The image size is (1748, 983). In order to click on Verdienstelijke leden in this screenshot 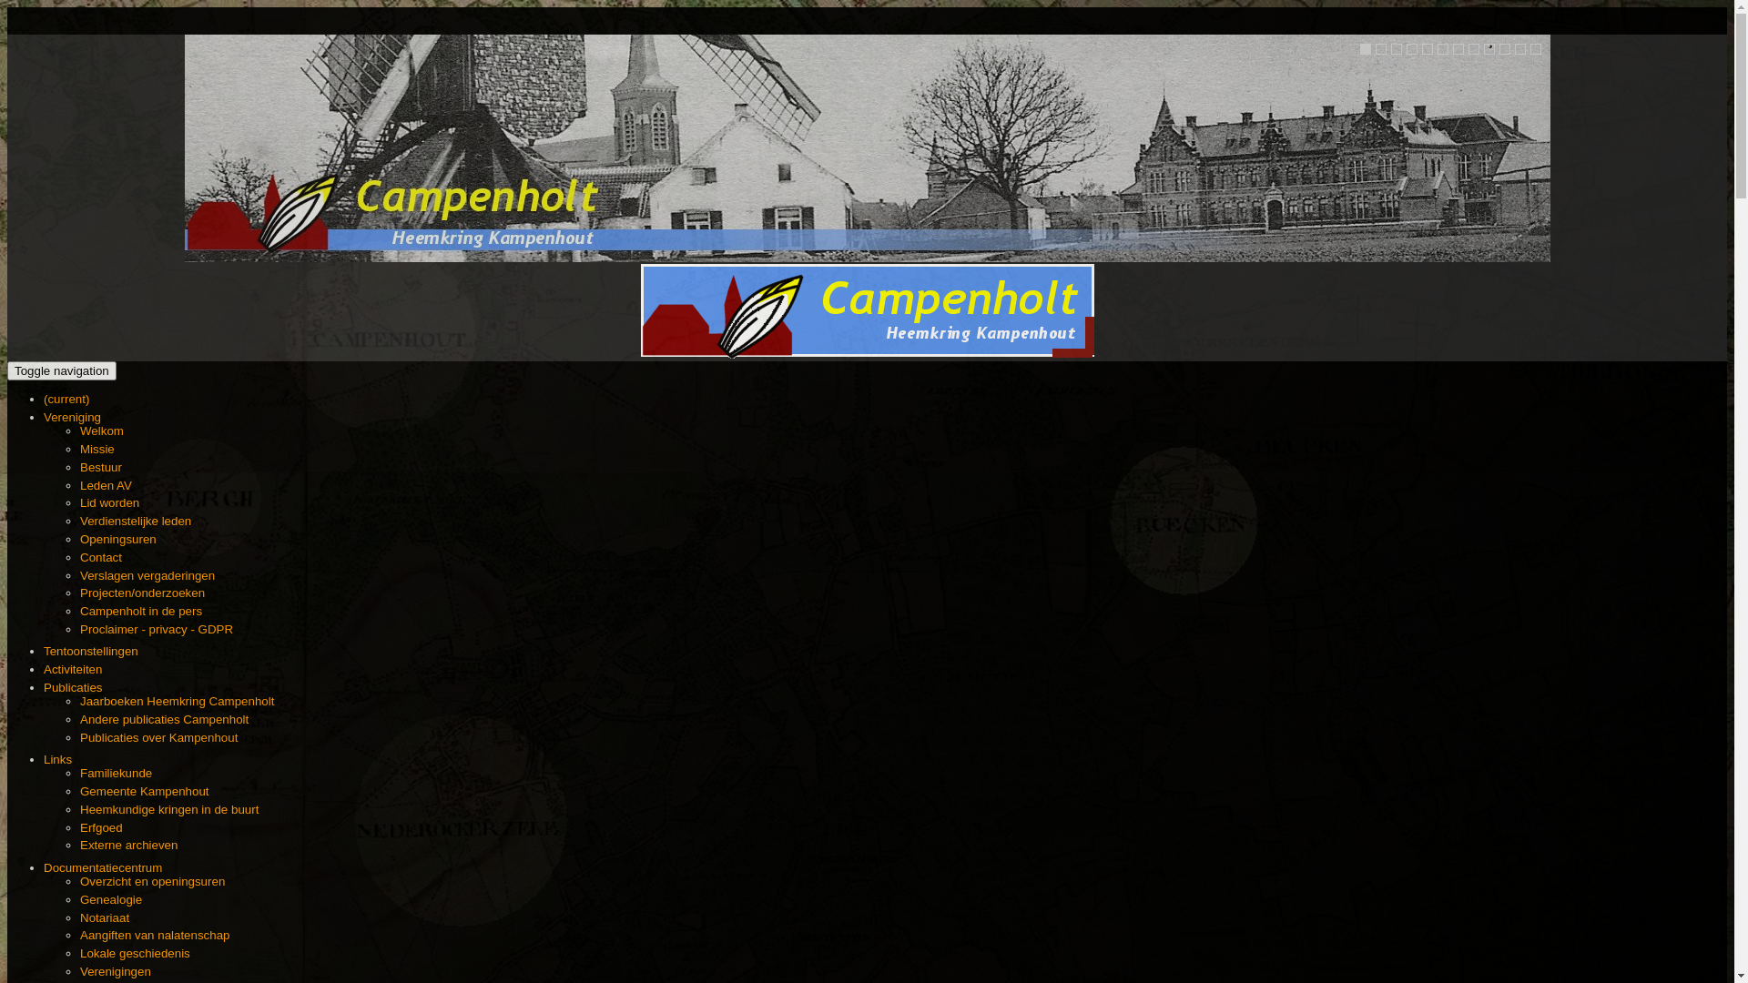, I will do `click(136, 521)`.